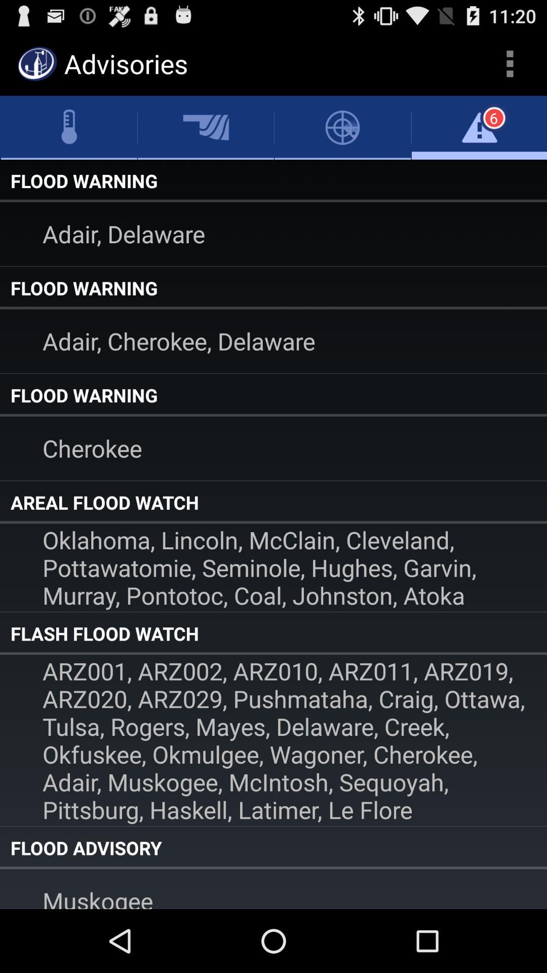 The image size is (547, 973). Describe the element at coordinates (273, 889) in the screenshot. I see `turn off the app below the flood advisory` at that location.